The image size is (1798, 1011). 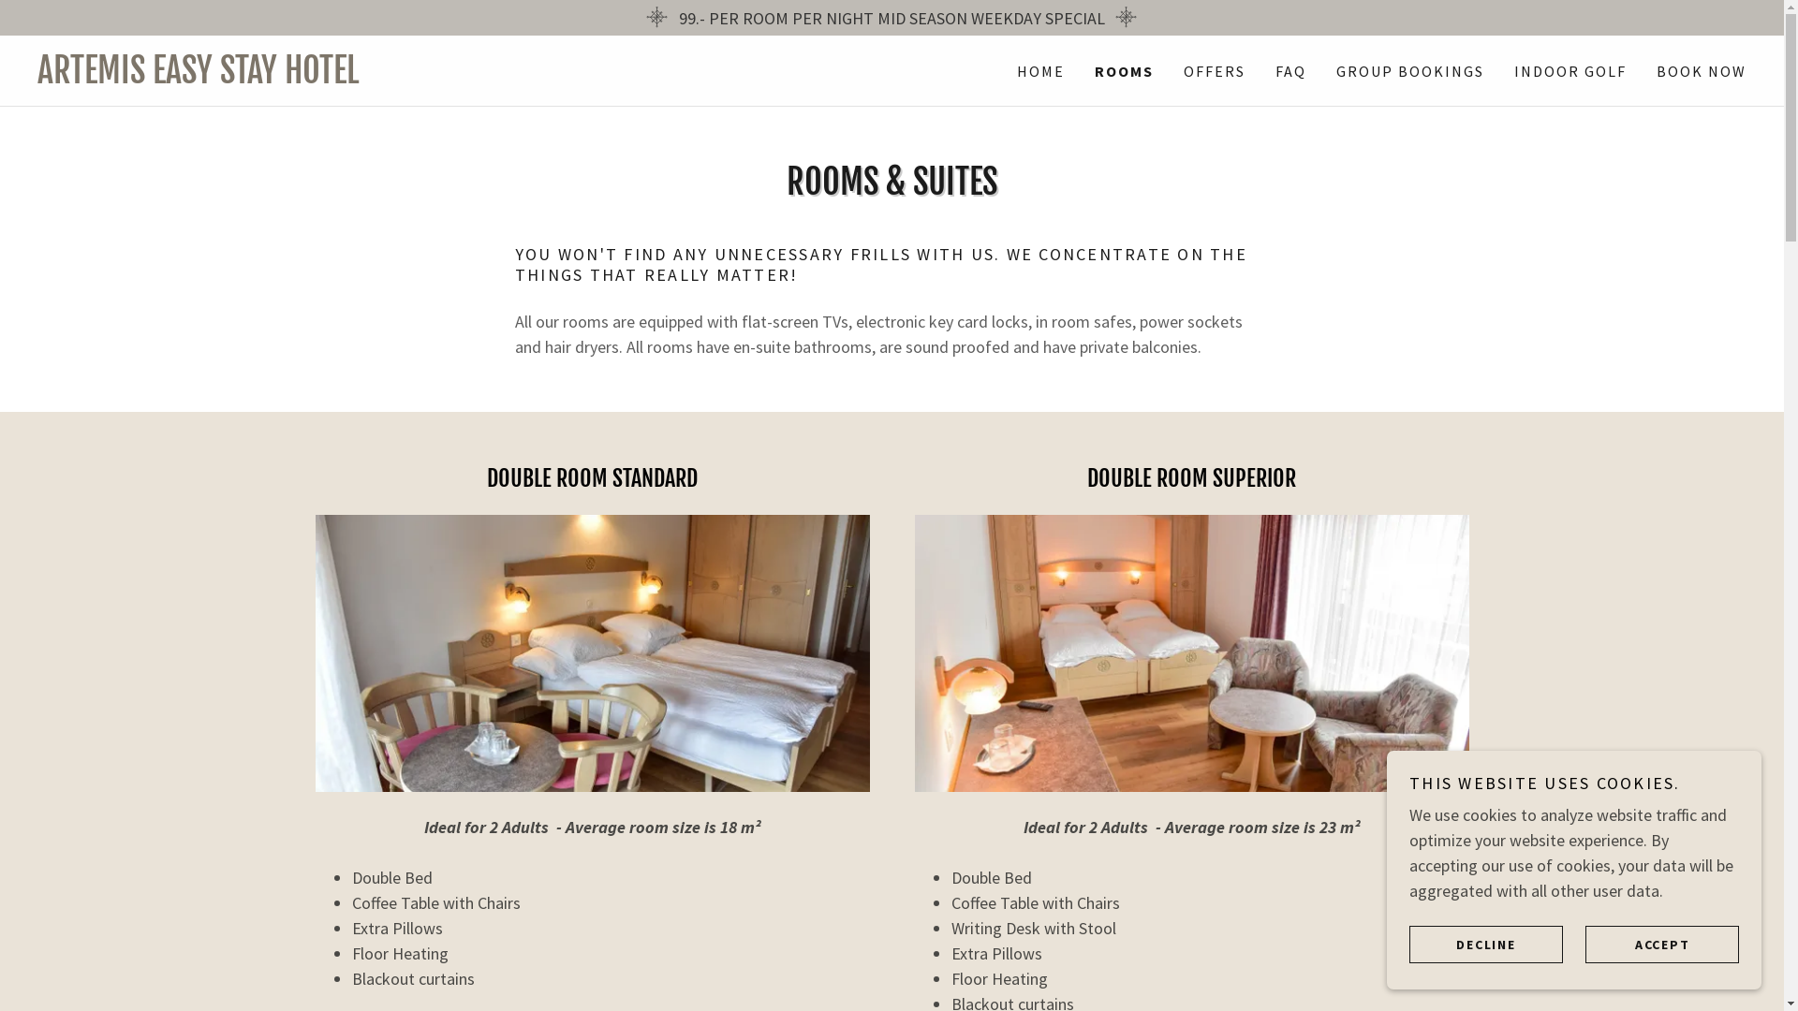 I want to click on FAQ, so click(x=1290, y=71).